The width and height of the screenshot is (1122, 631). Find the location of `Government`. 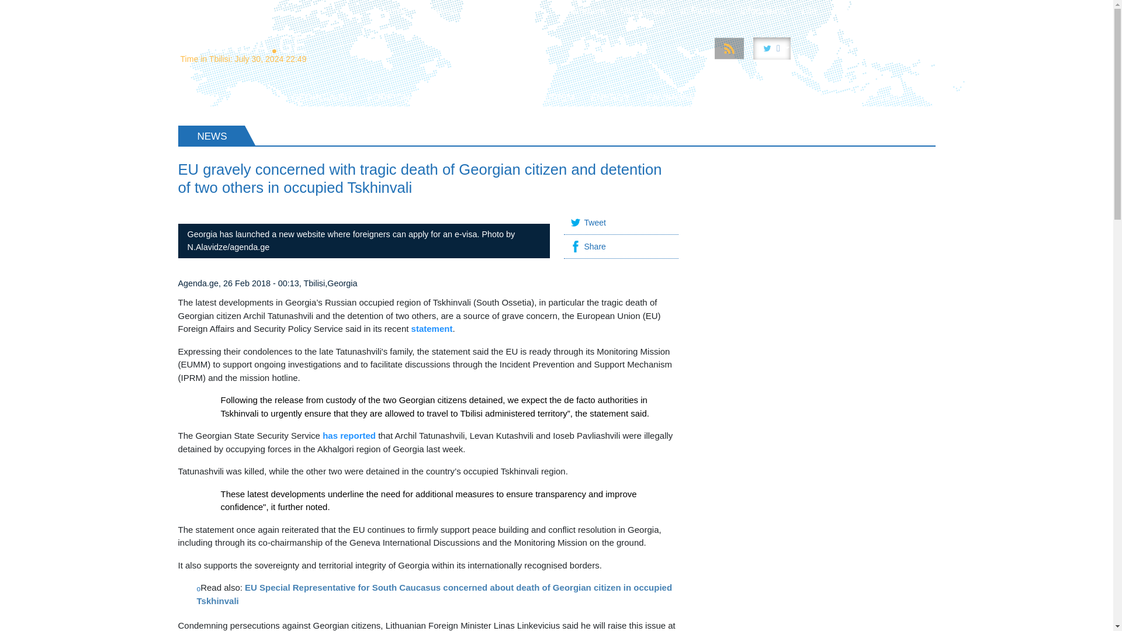

Government is located at coordinates (580, 11).